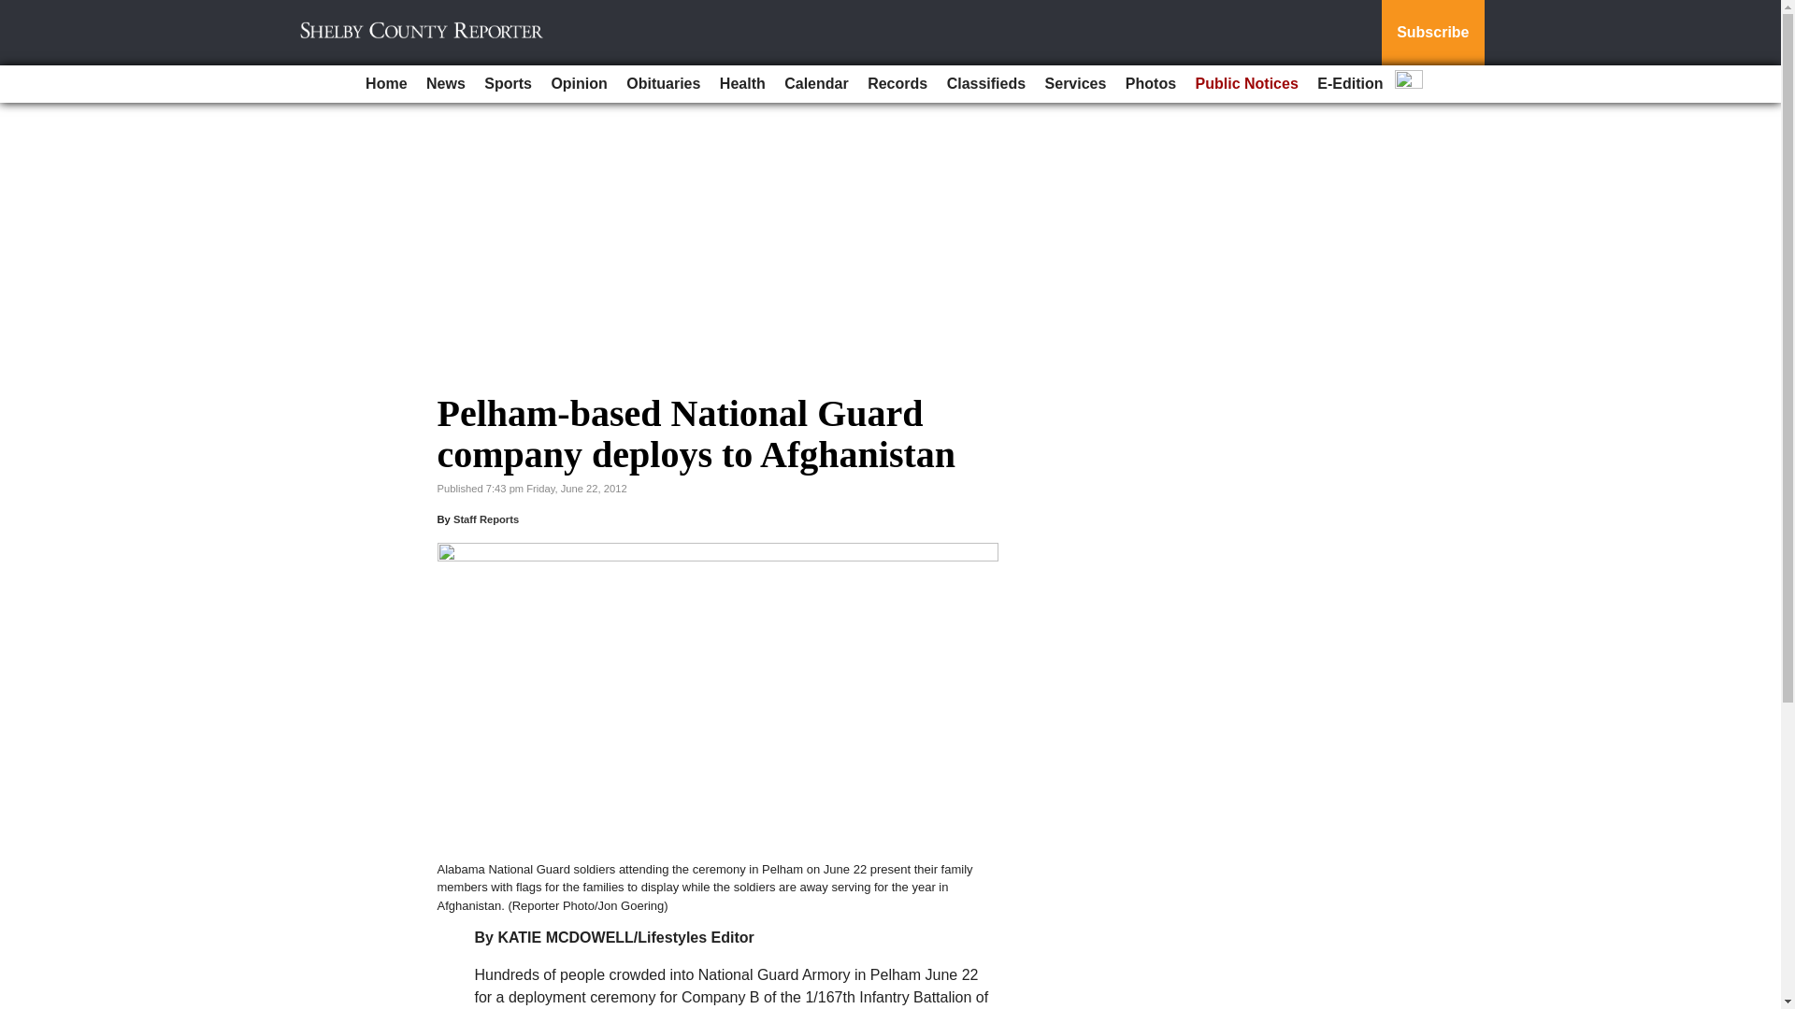 This screenshot has height=1009, width=1795. Describe the element at coordinates (663, 84) in the screenshot. I see `Obituaries` at that location.